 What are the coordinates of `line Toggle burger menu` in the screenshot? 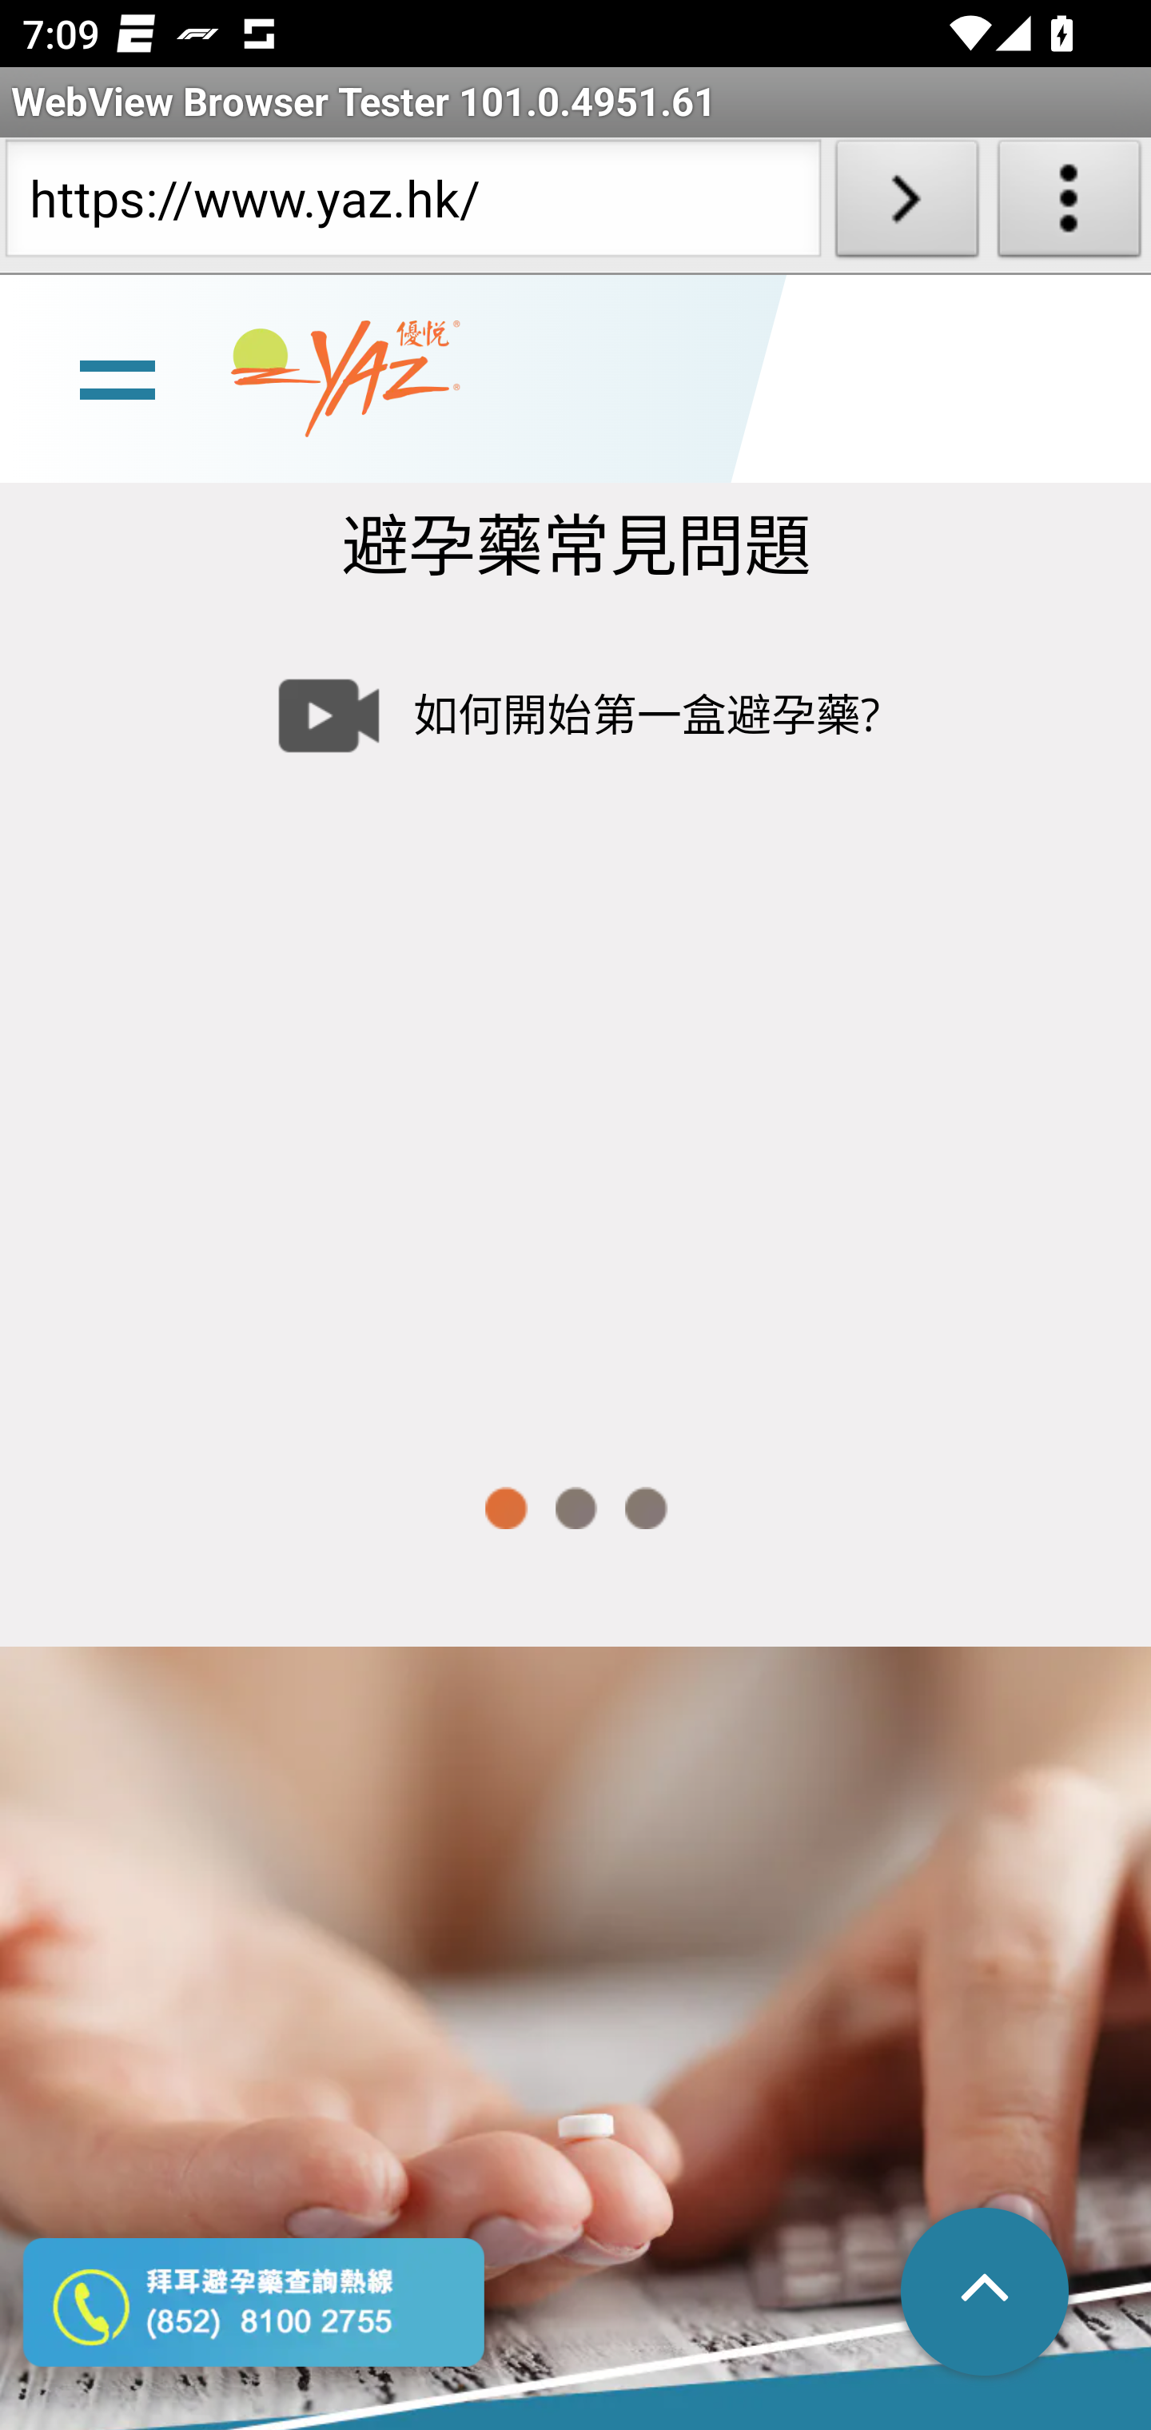 It's located at (117, 376).